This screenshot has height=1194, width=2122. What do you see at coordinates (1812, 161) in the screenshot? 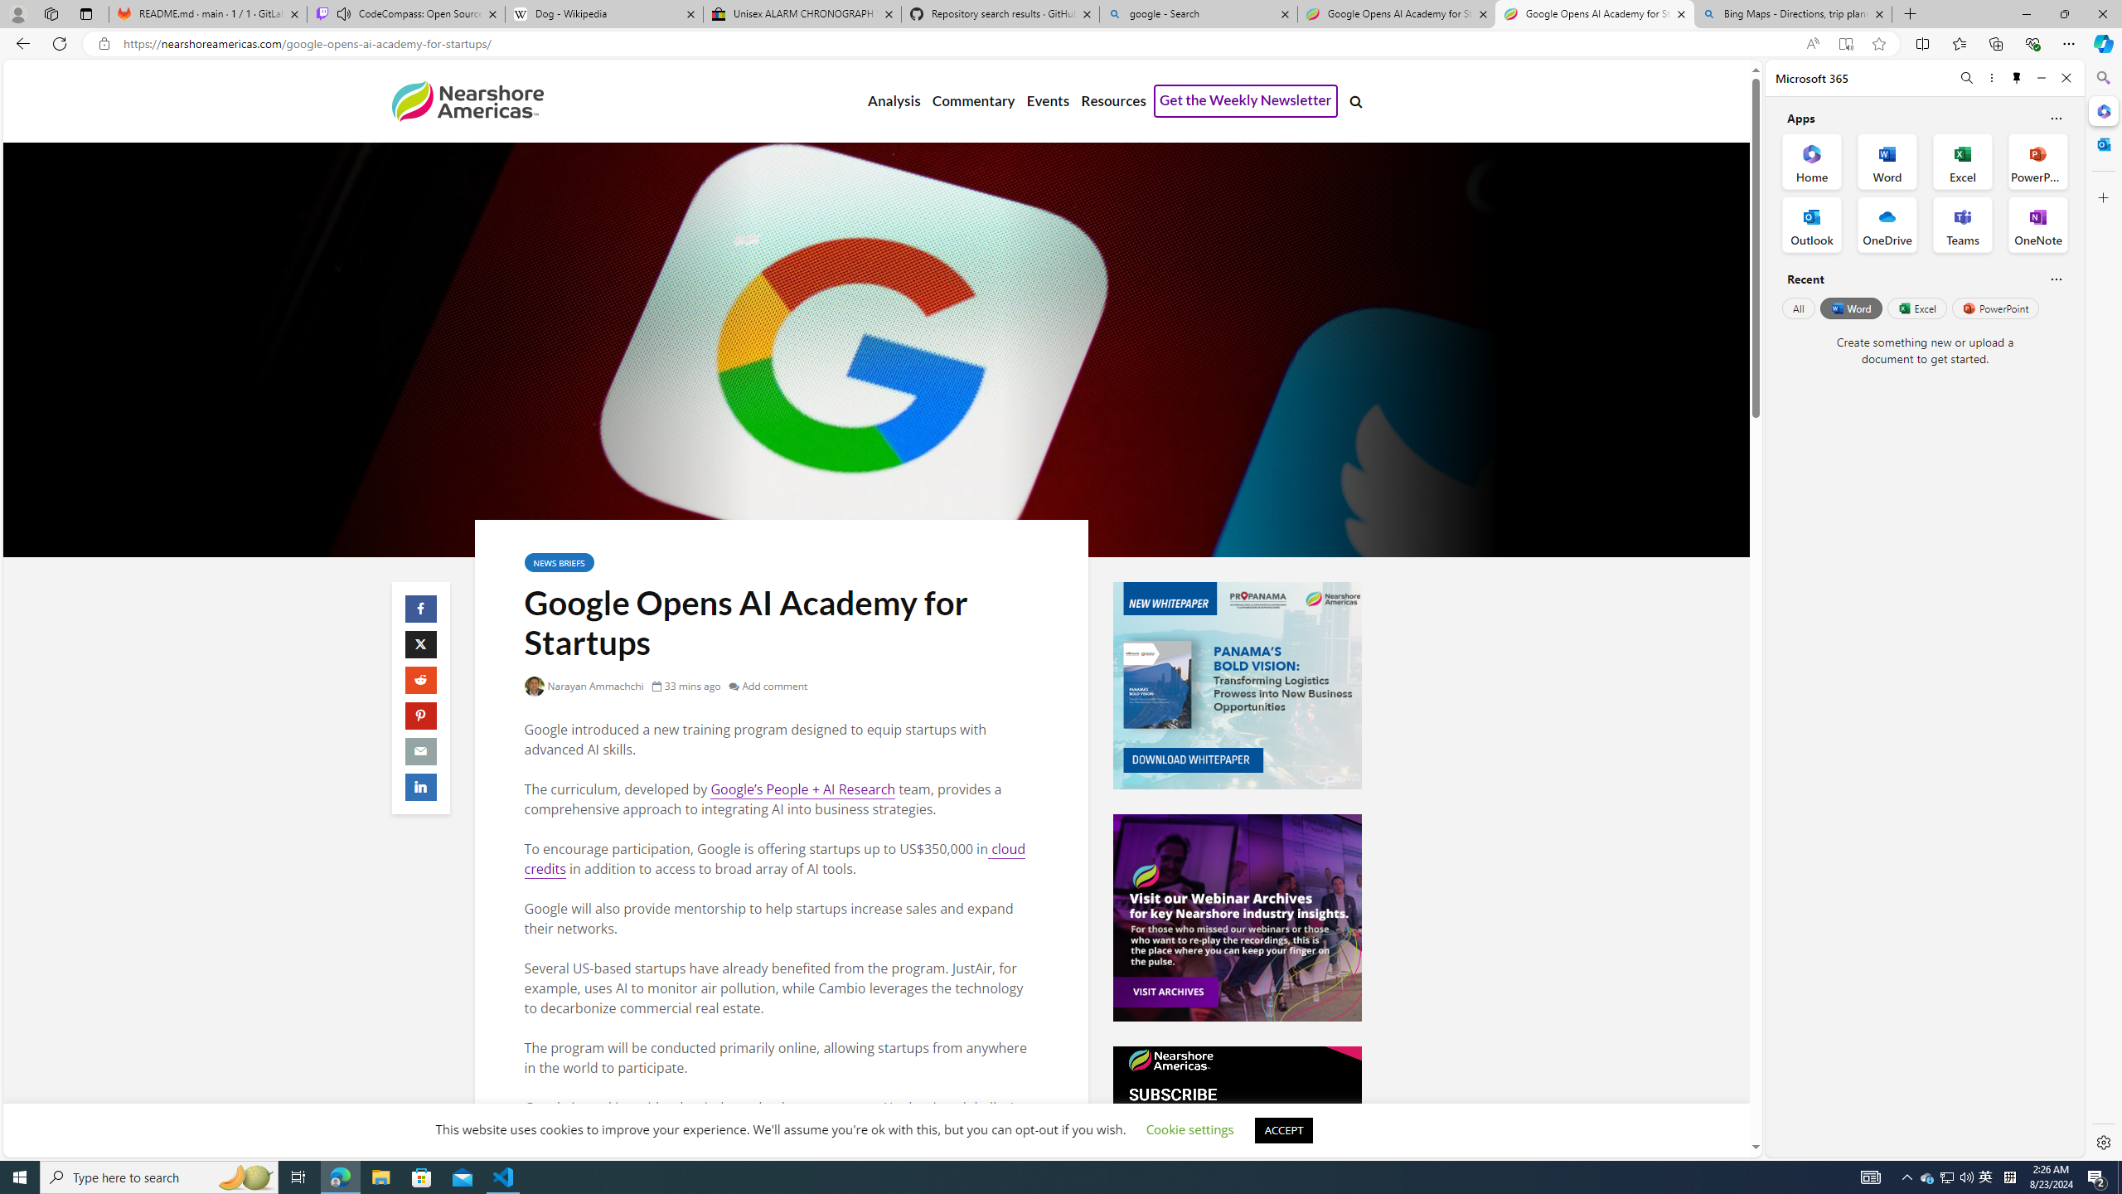
I see `Home Office App` at bounding box center [1812, 161].